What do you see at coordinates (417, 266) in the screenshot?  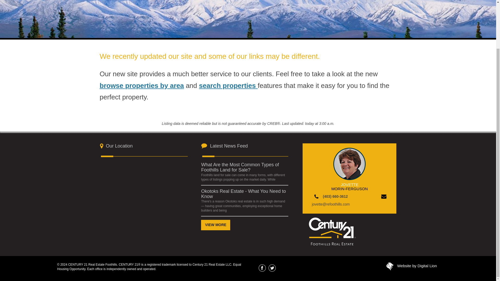 I see `Website by Digital Lion` at bounding box center [417, 266].